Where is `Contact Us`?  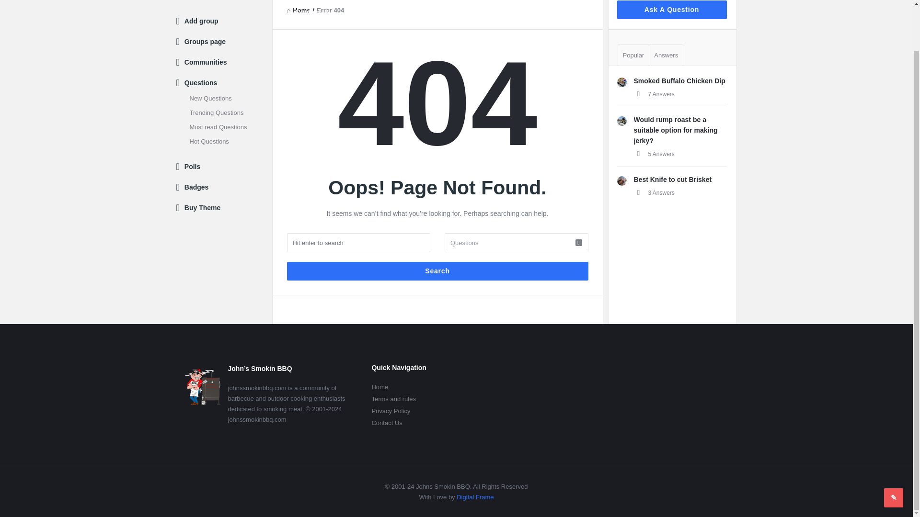
Contact Us is located at coordinates (308, 12).